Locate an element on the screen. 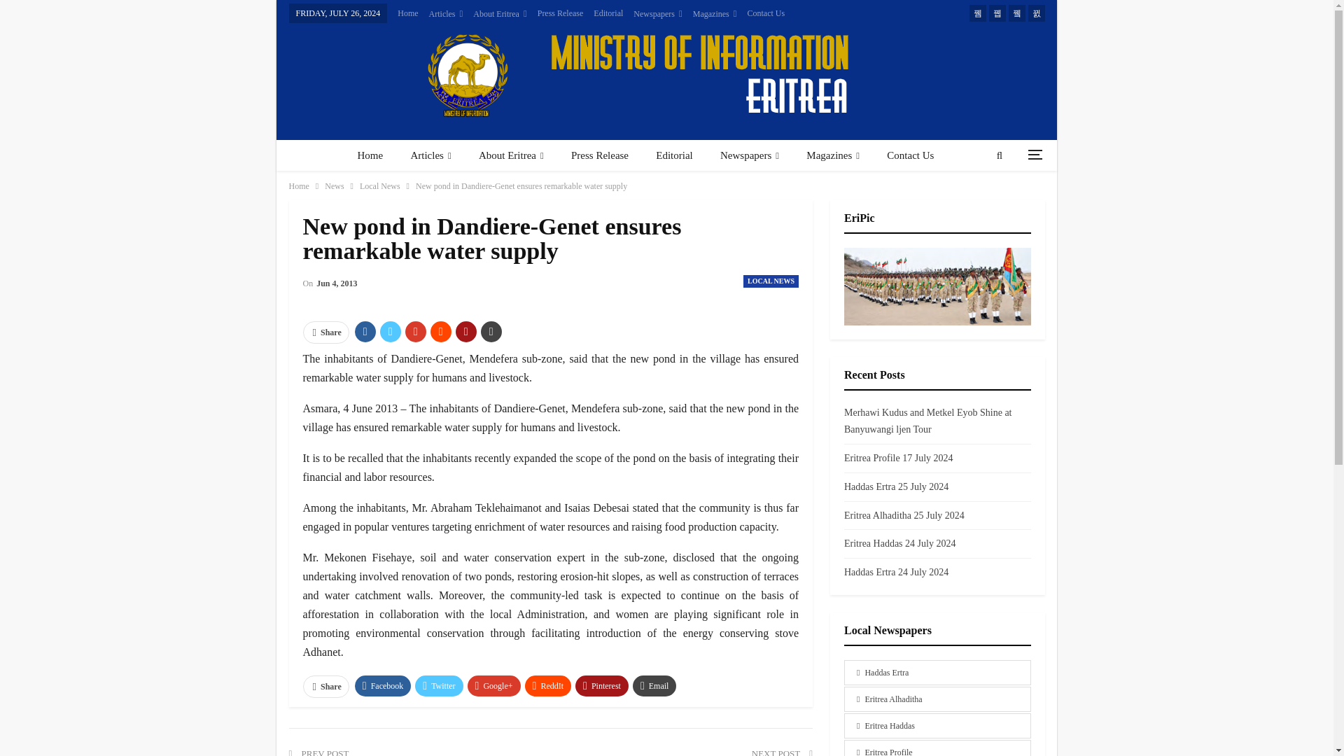 Image resolution: width=1344 pixels, height=756 pixels. Articles is located at coordinates (446, 14).